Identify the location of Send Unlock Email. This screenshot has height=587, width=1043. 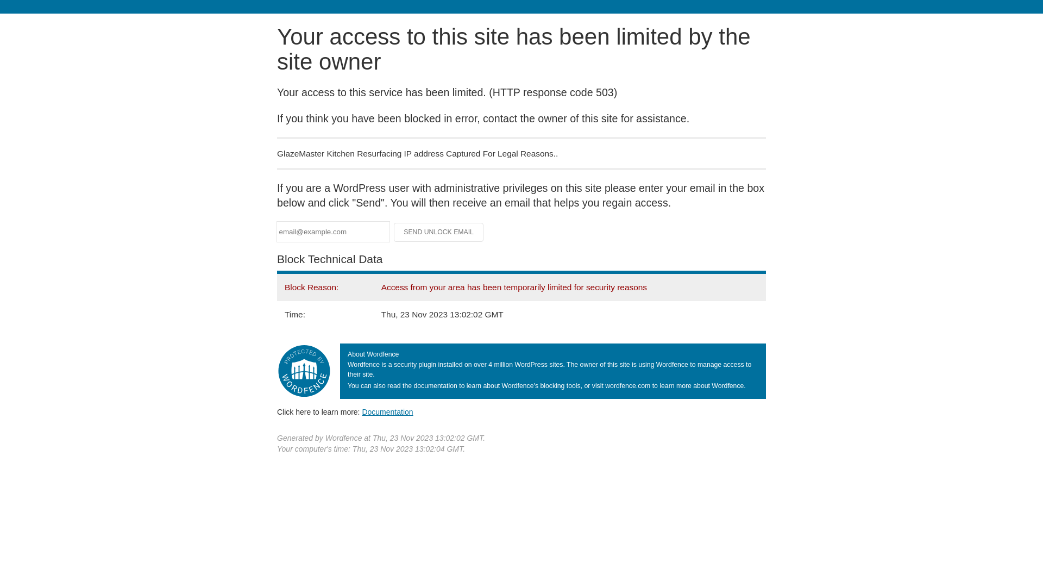
(439, 232).